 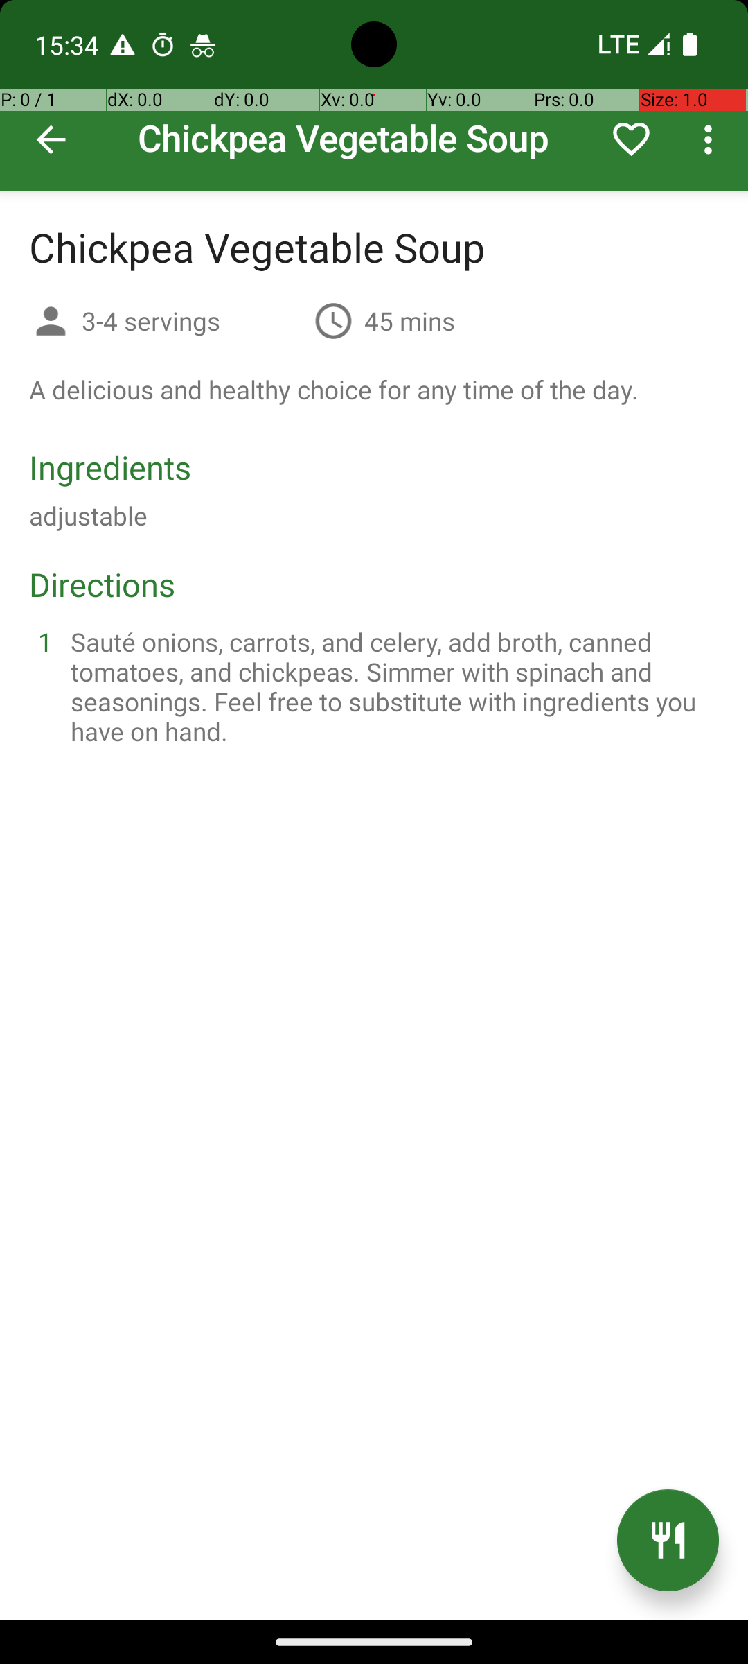 I want to click on adjustable, so click(x=89, y=516).